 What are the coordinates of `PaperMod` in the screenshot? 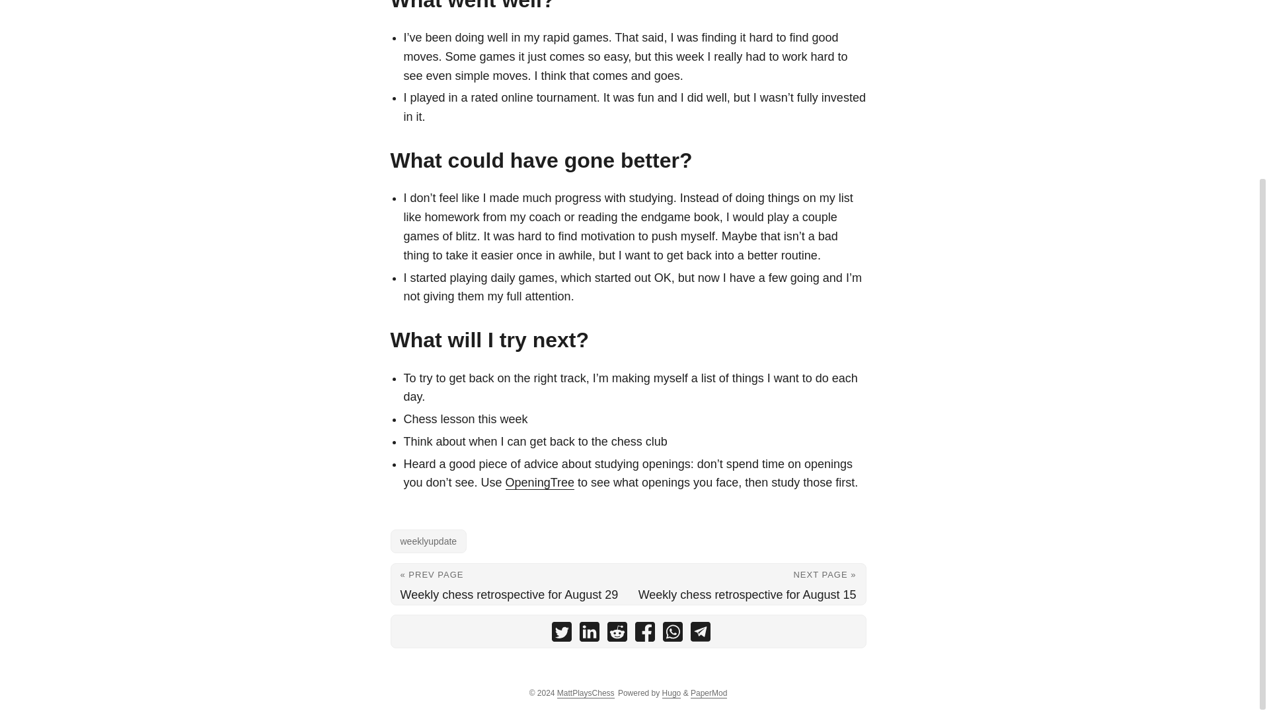 It's located at (709, 693).